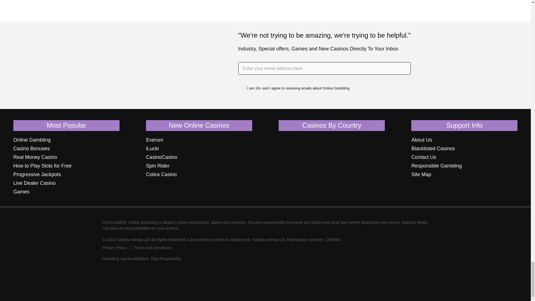 The image size is (535, 301). I want to click on 1, so click(245, 88).